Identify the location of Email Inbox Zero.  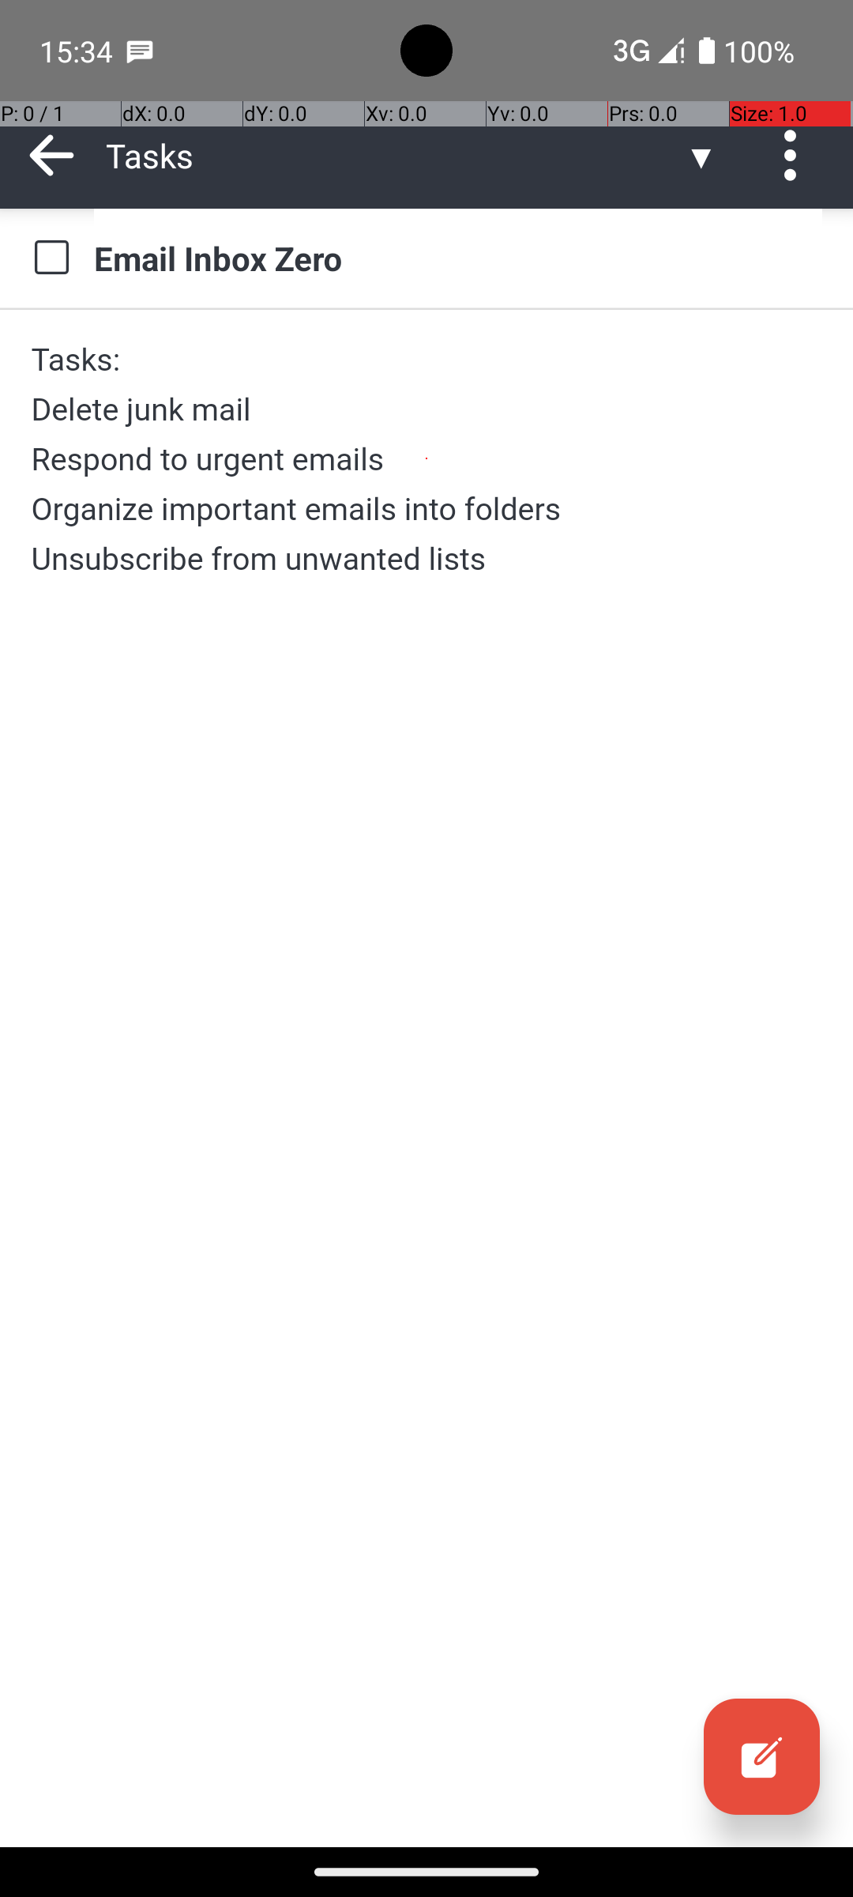
(458, 258).